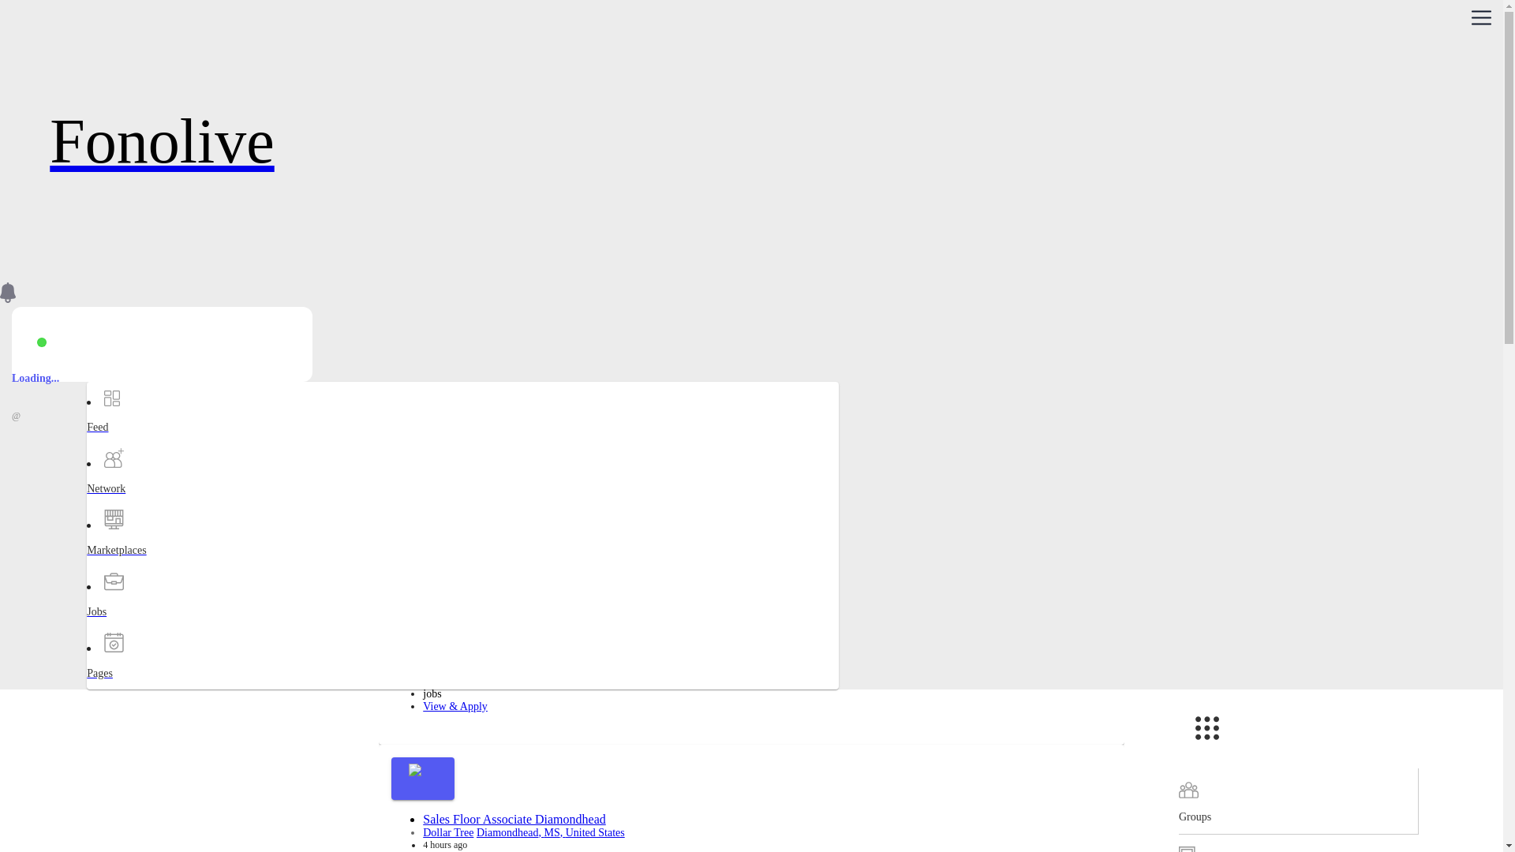 The image size is (1515, 852). I want to click on Diamondhead, MS, United States, so click(562, 305).